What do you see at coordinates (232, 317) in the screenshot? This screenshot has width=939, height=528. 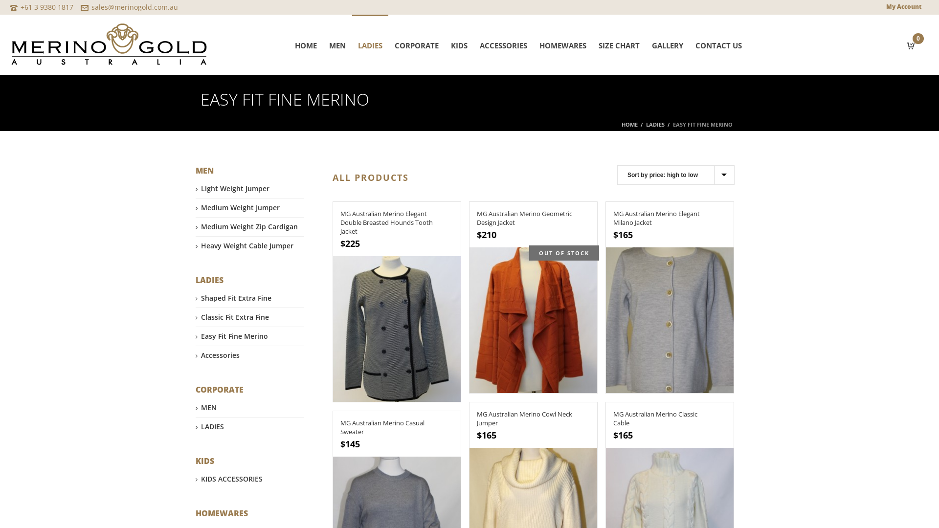 I see `Classic Fit Extra Fine` at bounding box center [232, 317].